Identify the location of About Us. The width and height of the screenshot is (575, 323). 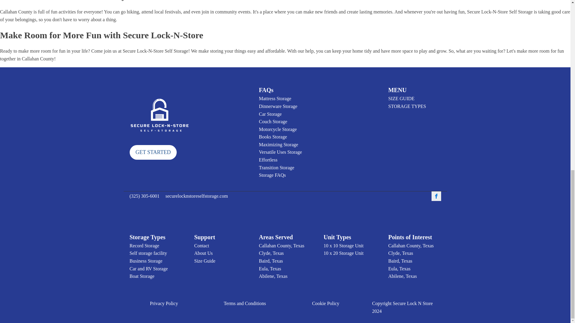
(203, 253).